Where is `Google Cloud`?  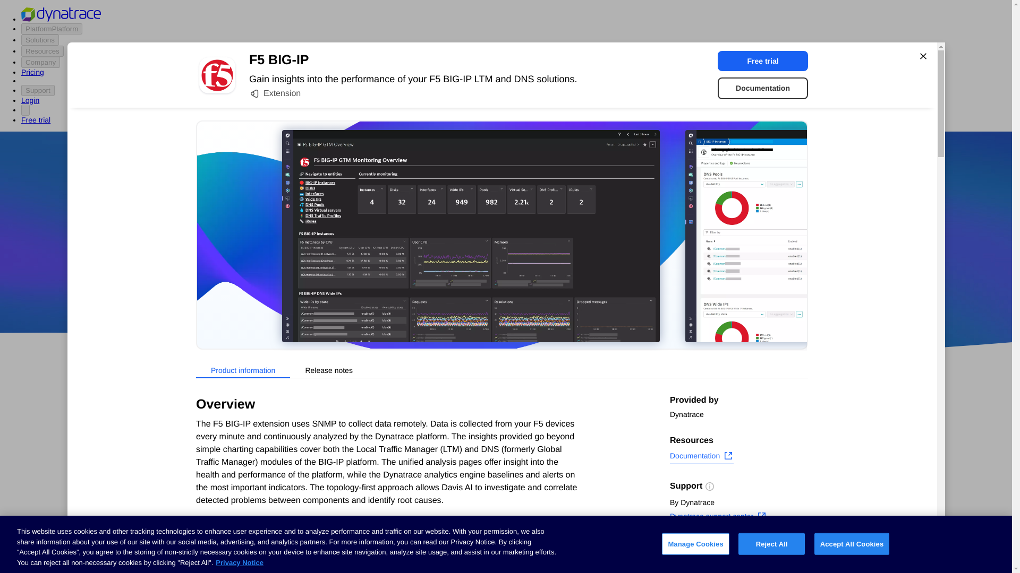
Google Cloud is located at coordinates (526, 293).